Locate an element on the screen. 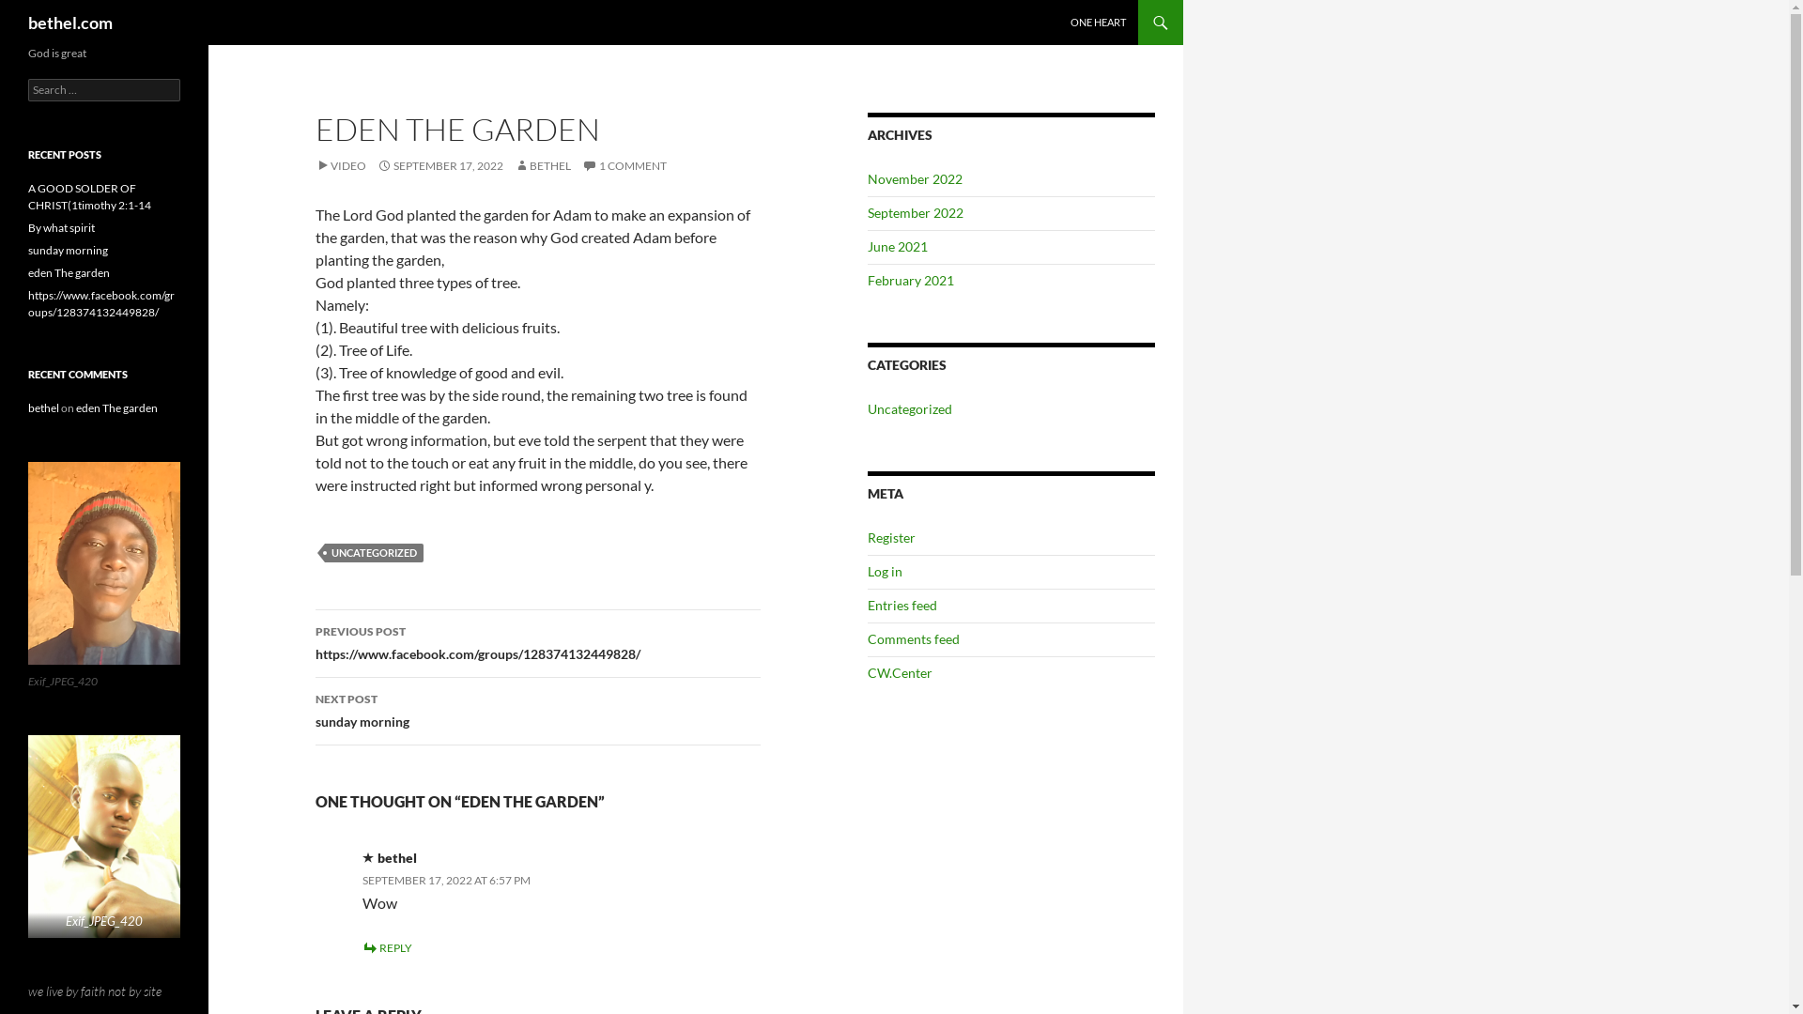 Image resolution: width=1803 pixels, height=1014 pixels. By what spirit is located at coordinates (62, 227).